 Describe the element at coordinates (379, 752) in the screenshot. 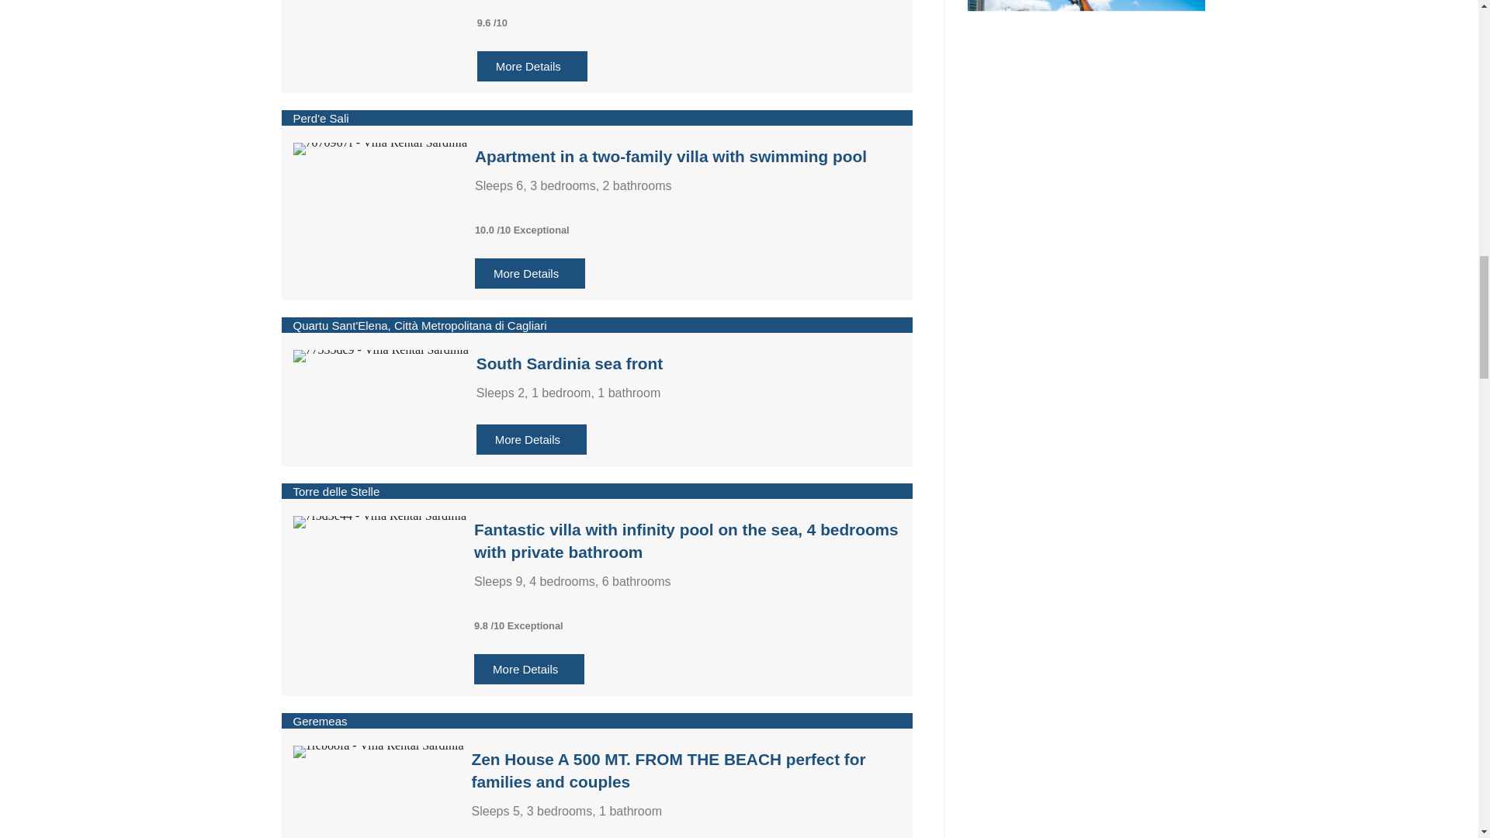

I see `Villa Rental Cagliari - Villas Sardinia` at that location.